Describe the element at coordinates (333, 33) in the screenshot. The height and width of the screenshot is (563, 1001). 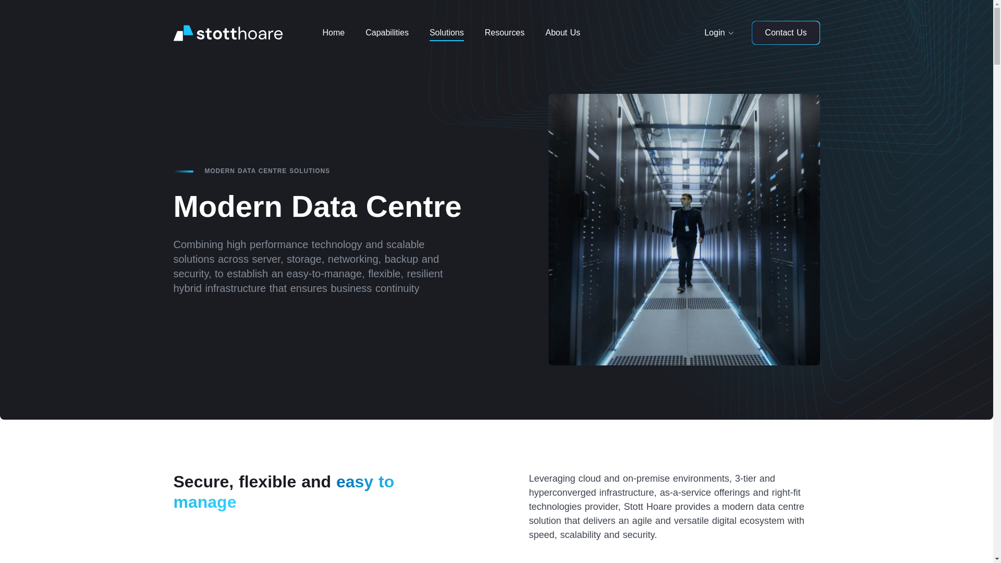
I see `Home` at that location.